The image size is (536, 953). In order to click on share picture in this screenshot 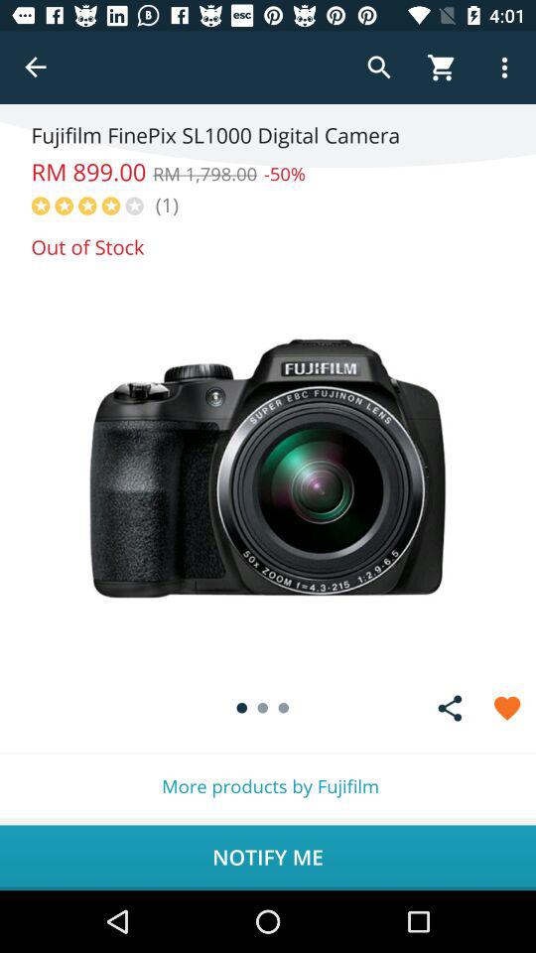, I will do `click(450, 708)`.